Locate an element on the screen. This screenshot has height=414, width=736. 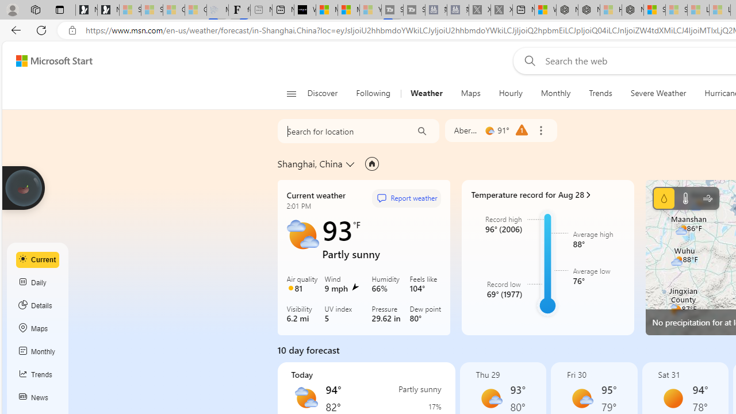
Visibility 6.2 mi is located at coordinates (302, 315).